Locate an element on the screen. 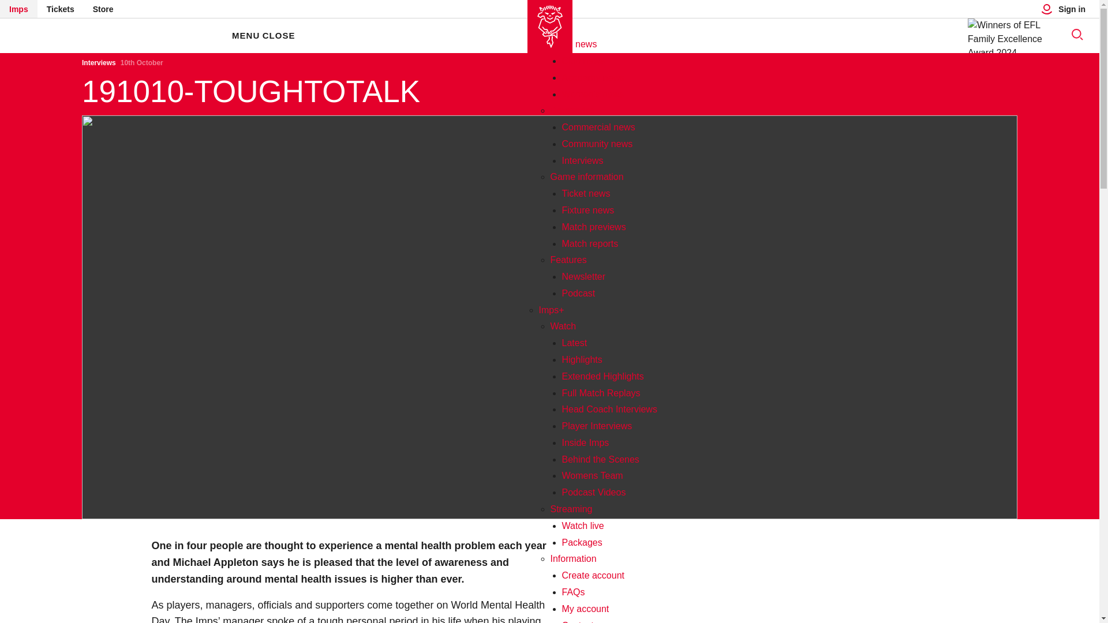 This screenshot has width=1108, height=623. Highlights is located at coordinates (582, 359).